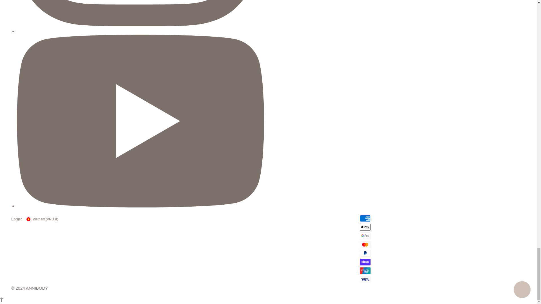 This screenshot has width=541, height=304. Describe the element at coordinates (365, 236) in the screenshot. I see `Google Pay` at that location.